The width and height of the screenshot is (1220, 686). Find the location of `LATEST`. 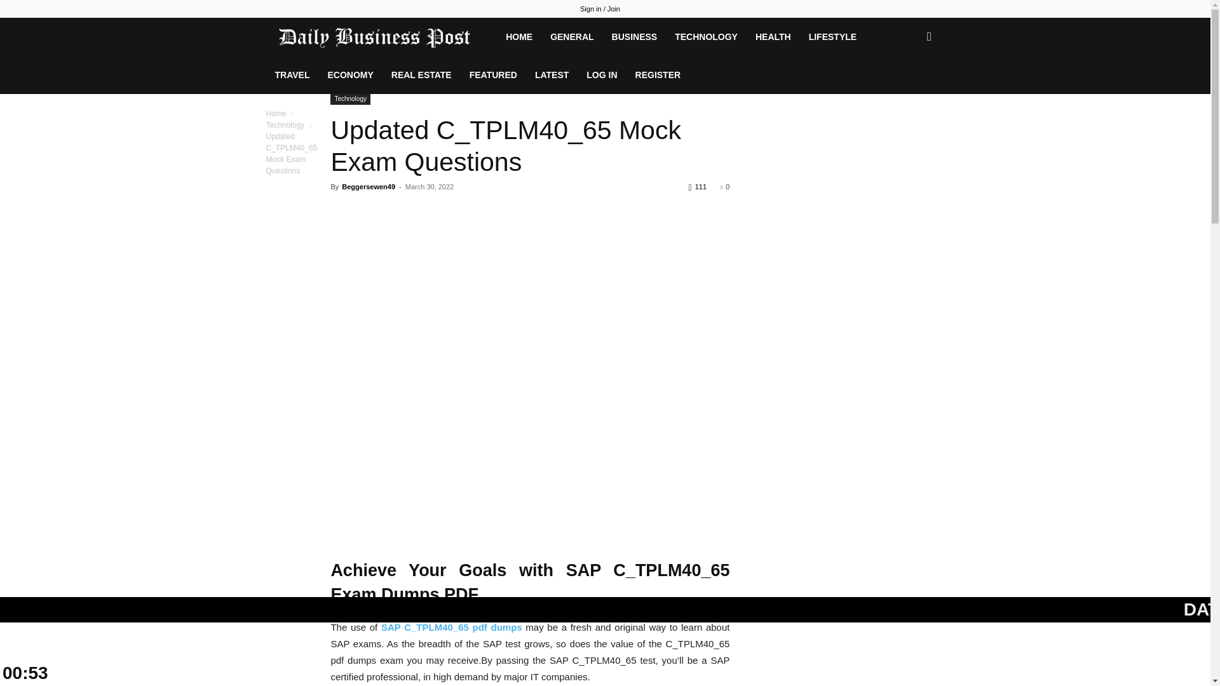

LATEST is located at coordinates (552, 74).